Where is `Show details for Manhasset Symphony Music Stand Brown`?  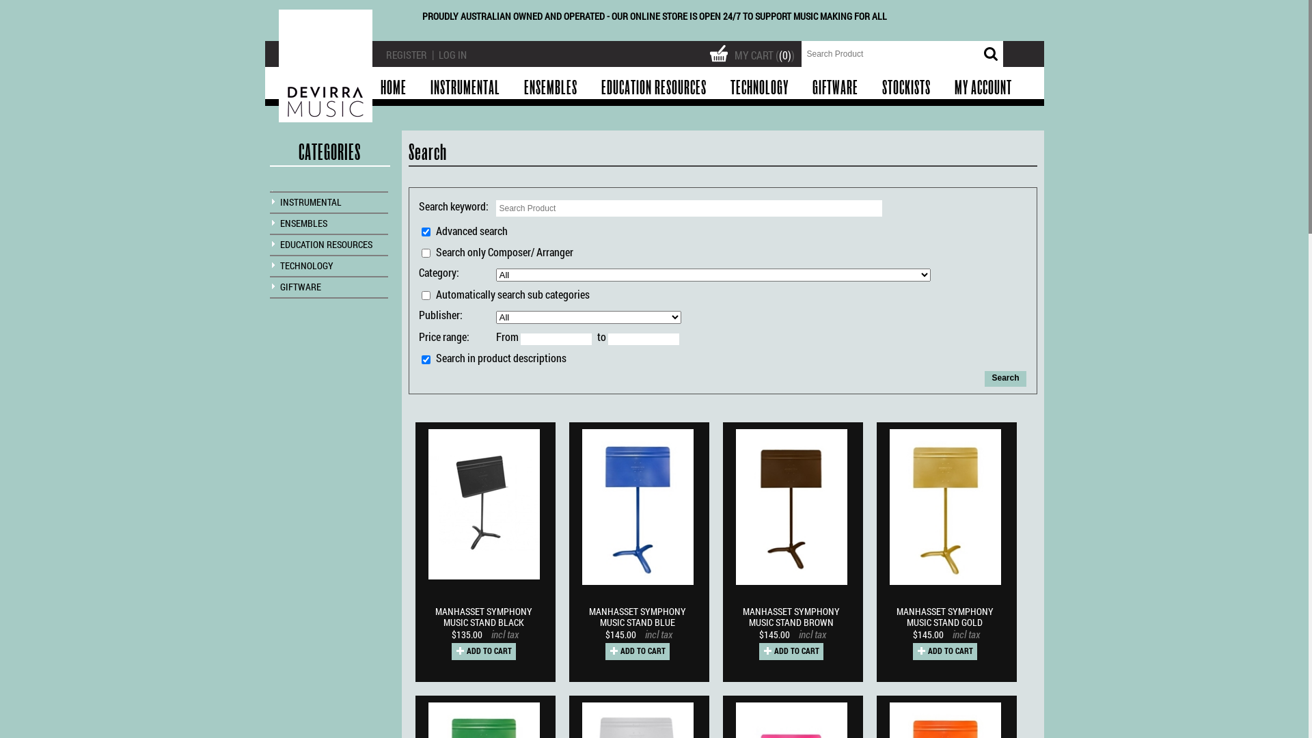
Show details for Manhasset Symphony Music Stand Brown is located at coordinates (791, 507).